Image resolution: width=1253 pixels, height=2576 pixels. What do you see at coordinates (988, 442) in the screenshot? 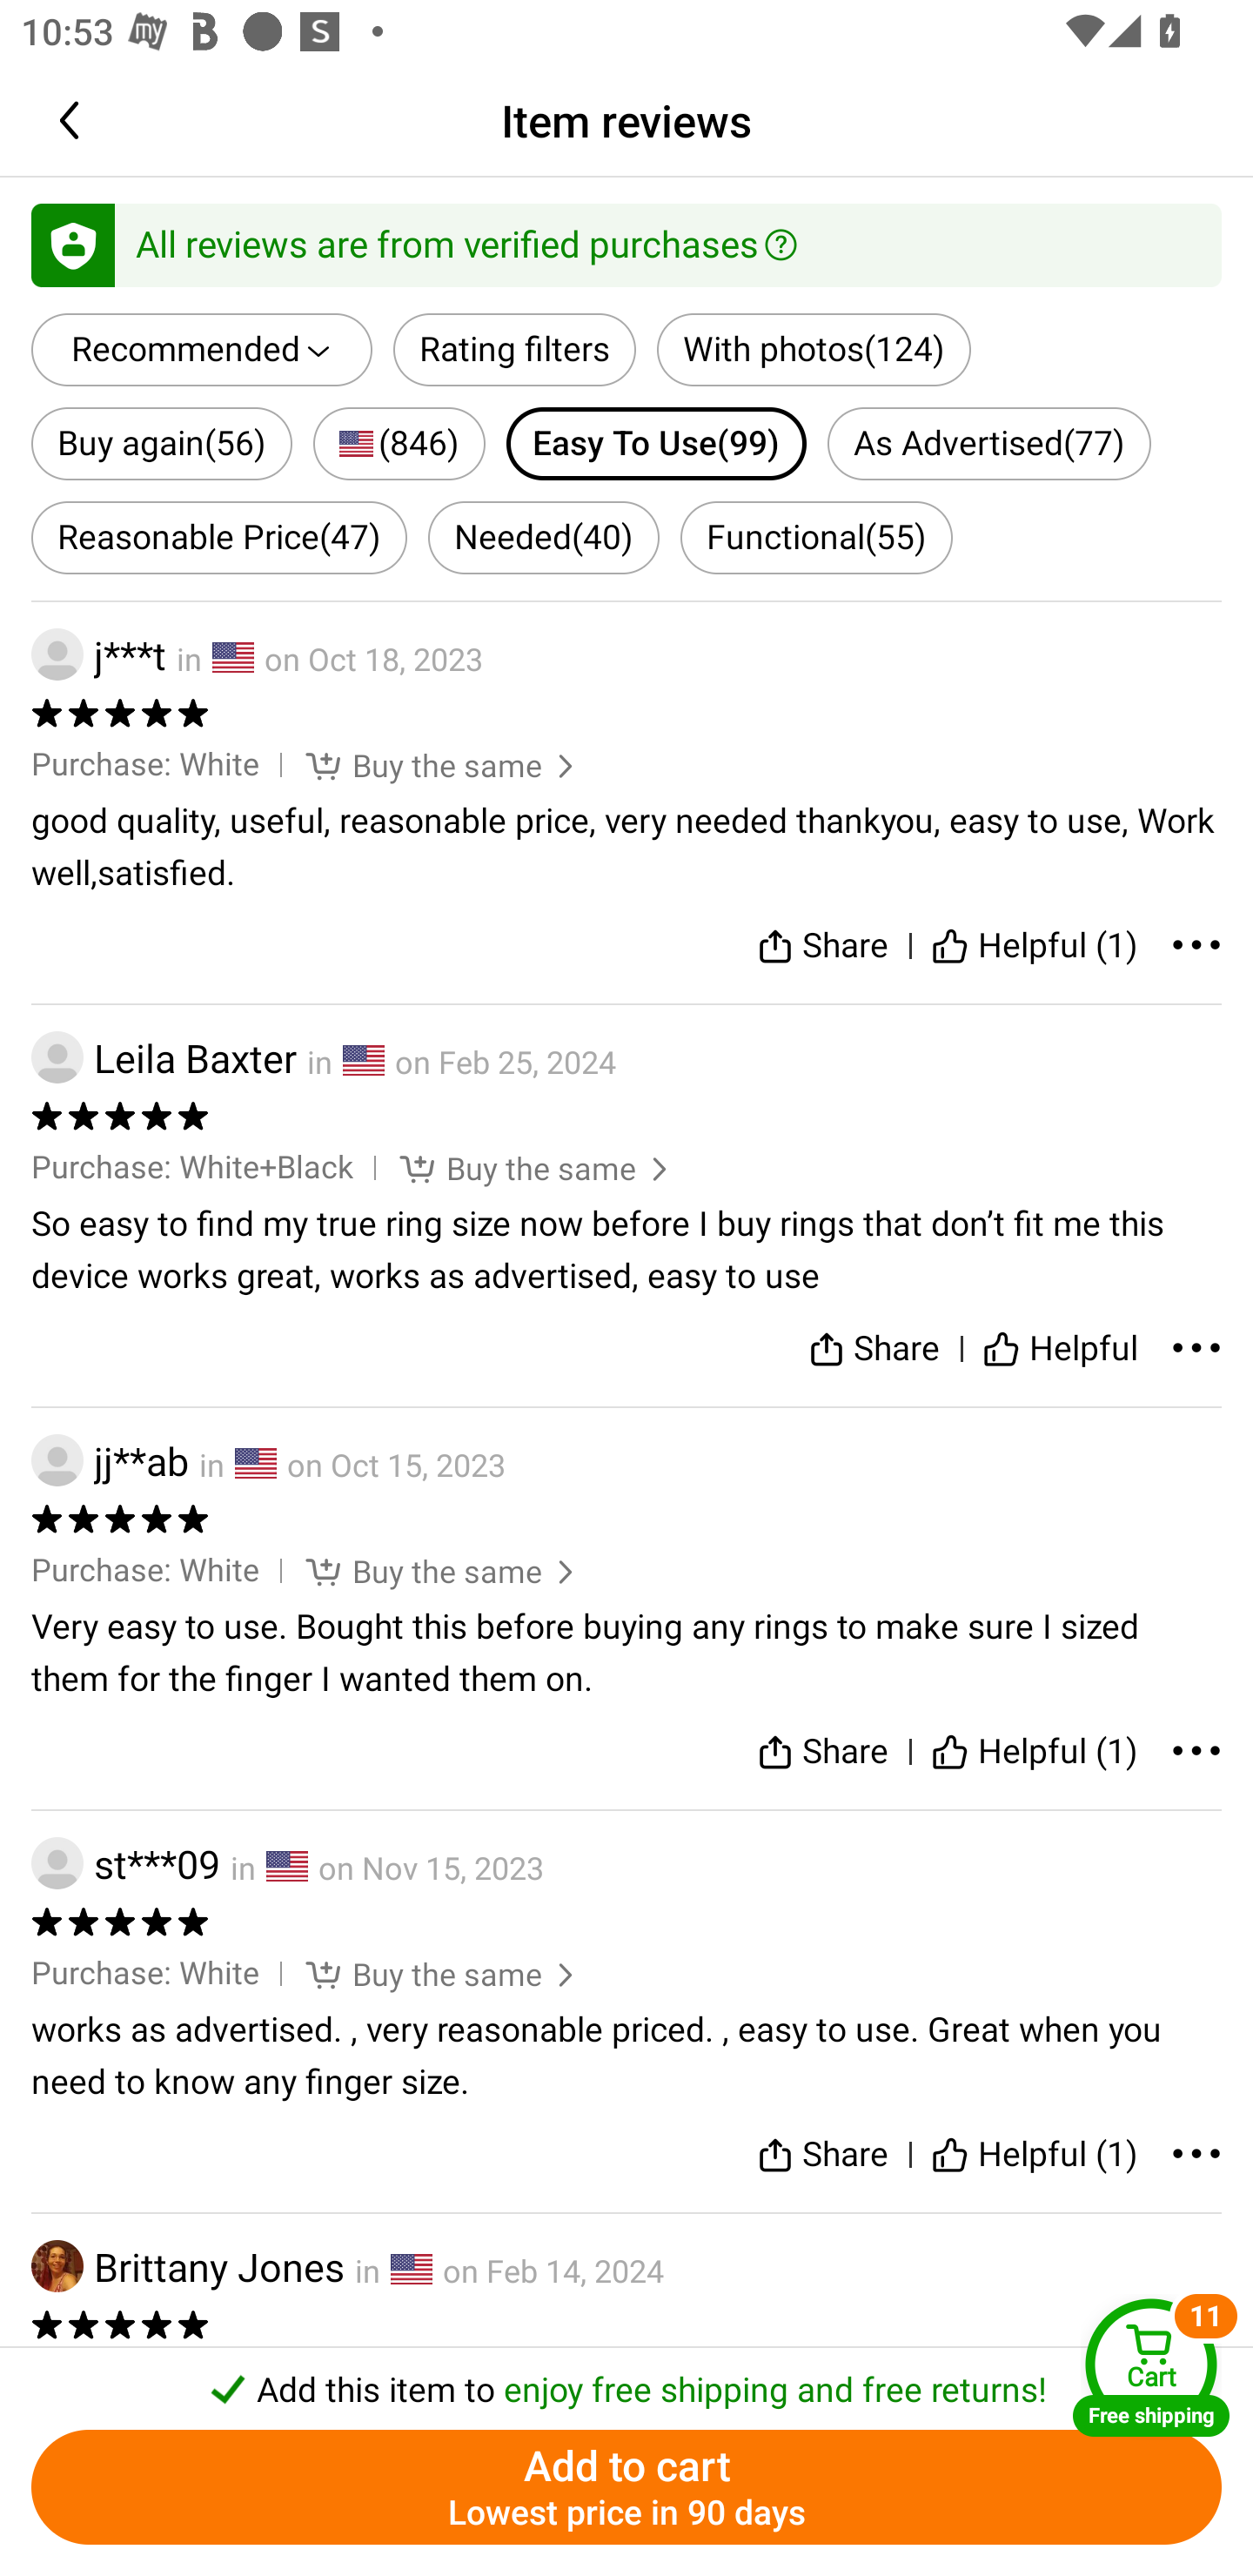
I see `As Advertised(77)` at bounding box center [988, 442].